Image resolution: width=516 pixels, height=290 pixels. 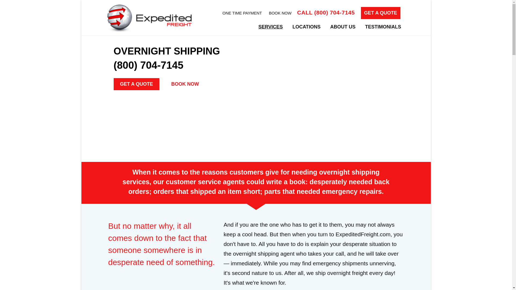 What do you see at coordinates (243, 13) in the screenshot?
I see `ONE TIME PAYMENT` at bounding box center [243, 13].